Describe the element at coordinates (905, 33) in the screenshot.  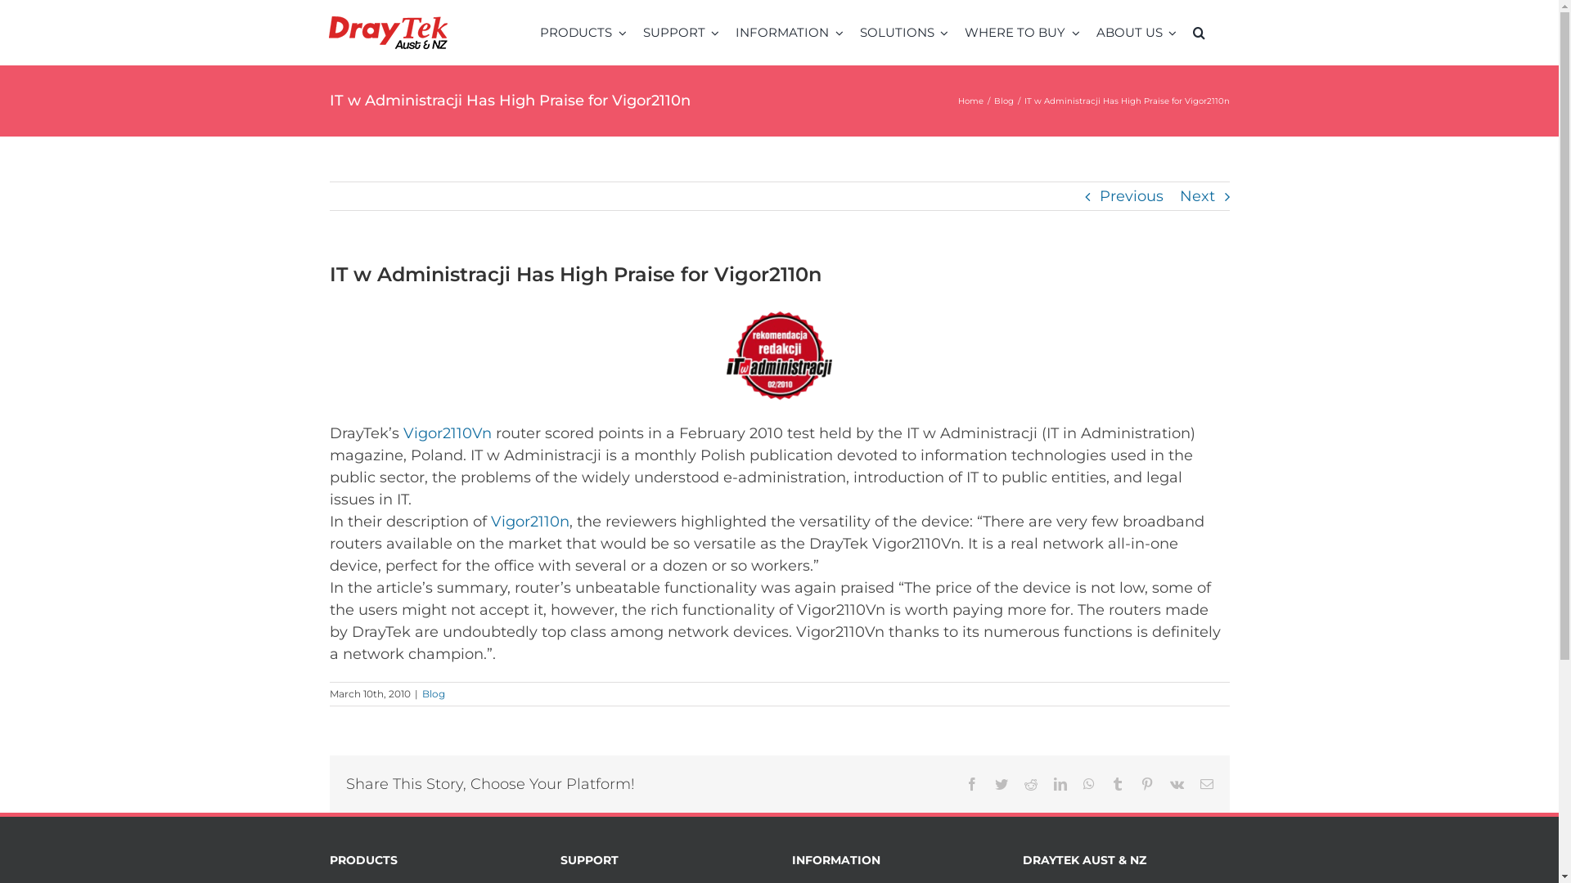
I see `SOLUTIONS` at that location.